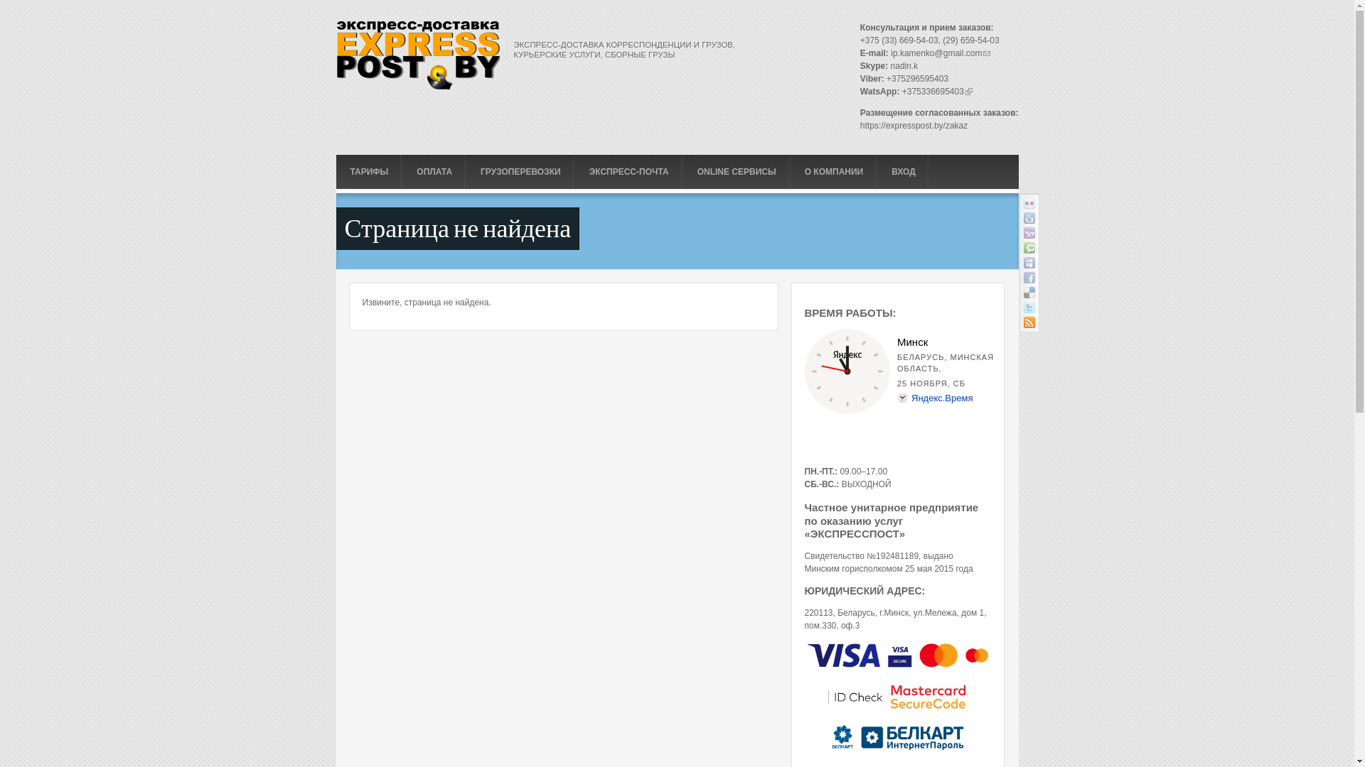 The height and width of the screenshot is (767, 1365). Describe the element at coordinates (1029, 248) in the screenshot. I see ` ` at that location.